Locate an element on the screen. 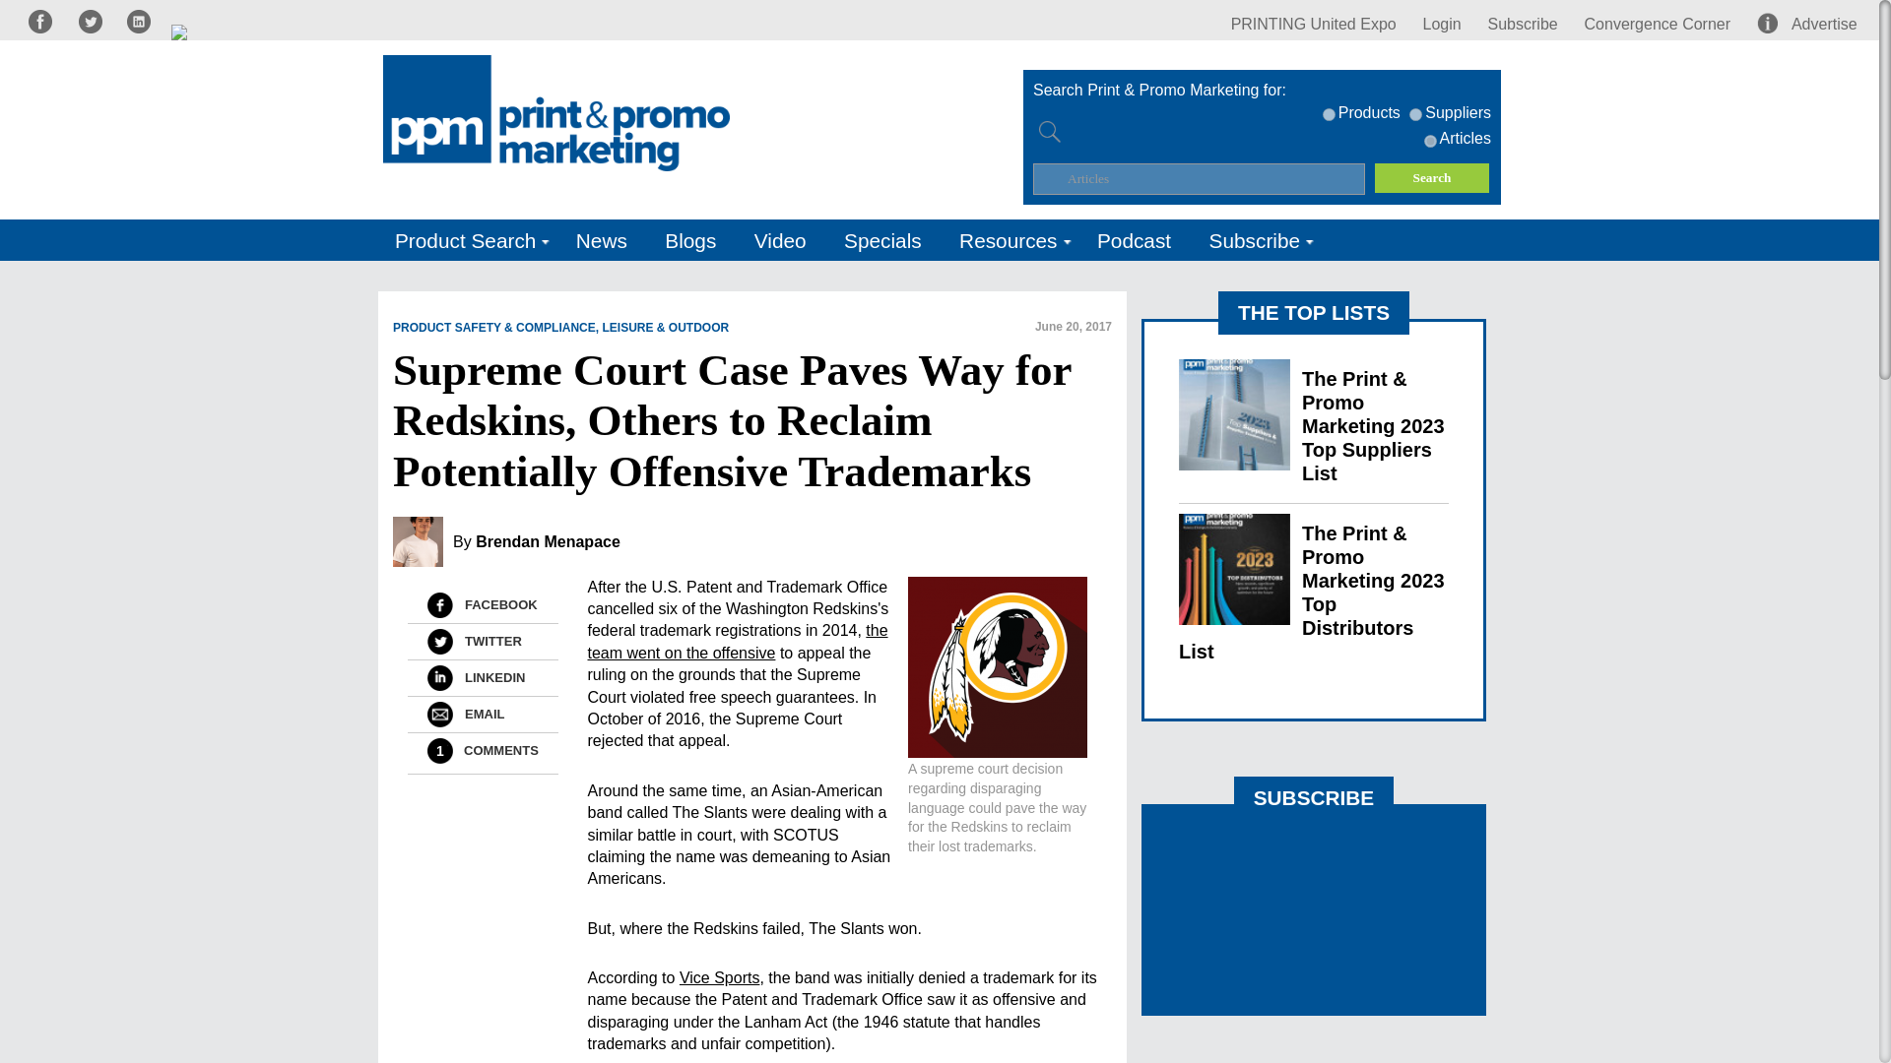 The image size is (1891, 1063). editorial is located at coordinates (1430, 142).